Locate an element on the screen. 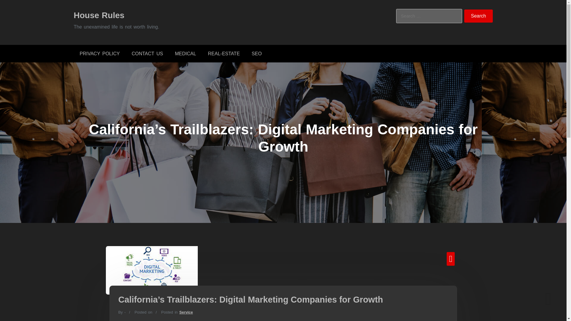  SEO is located at coordinates (256, 53).